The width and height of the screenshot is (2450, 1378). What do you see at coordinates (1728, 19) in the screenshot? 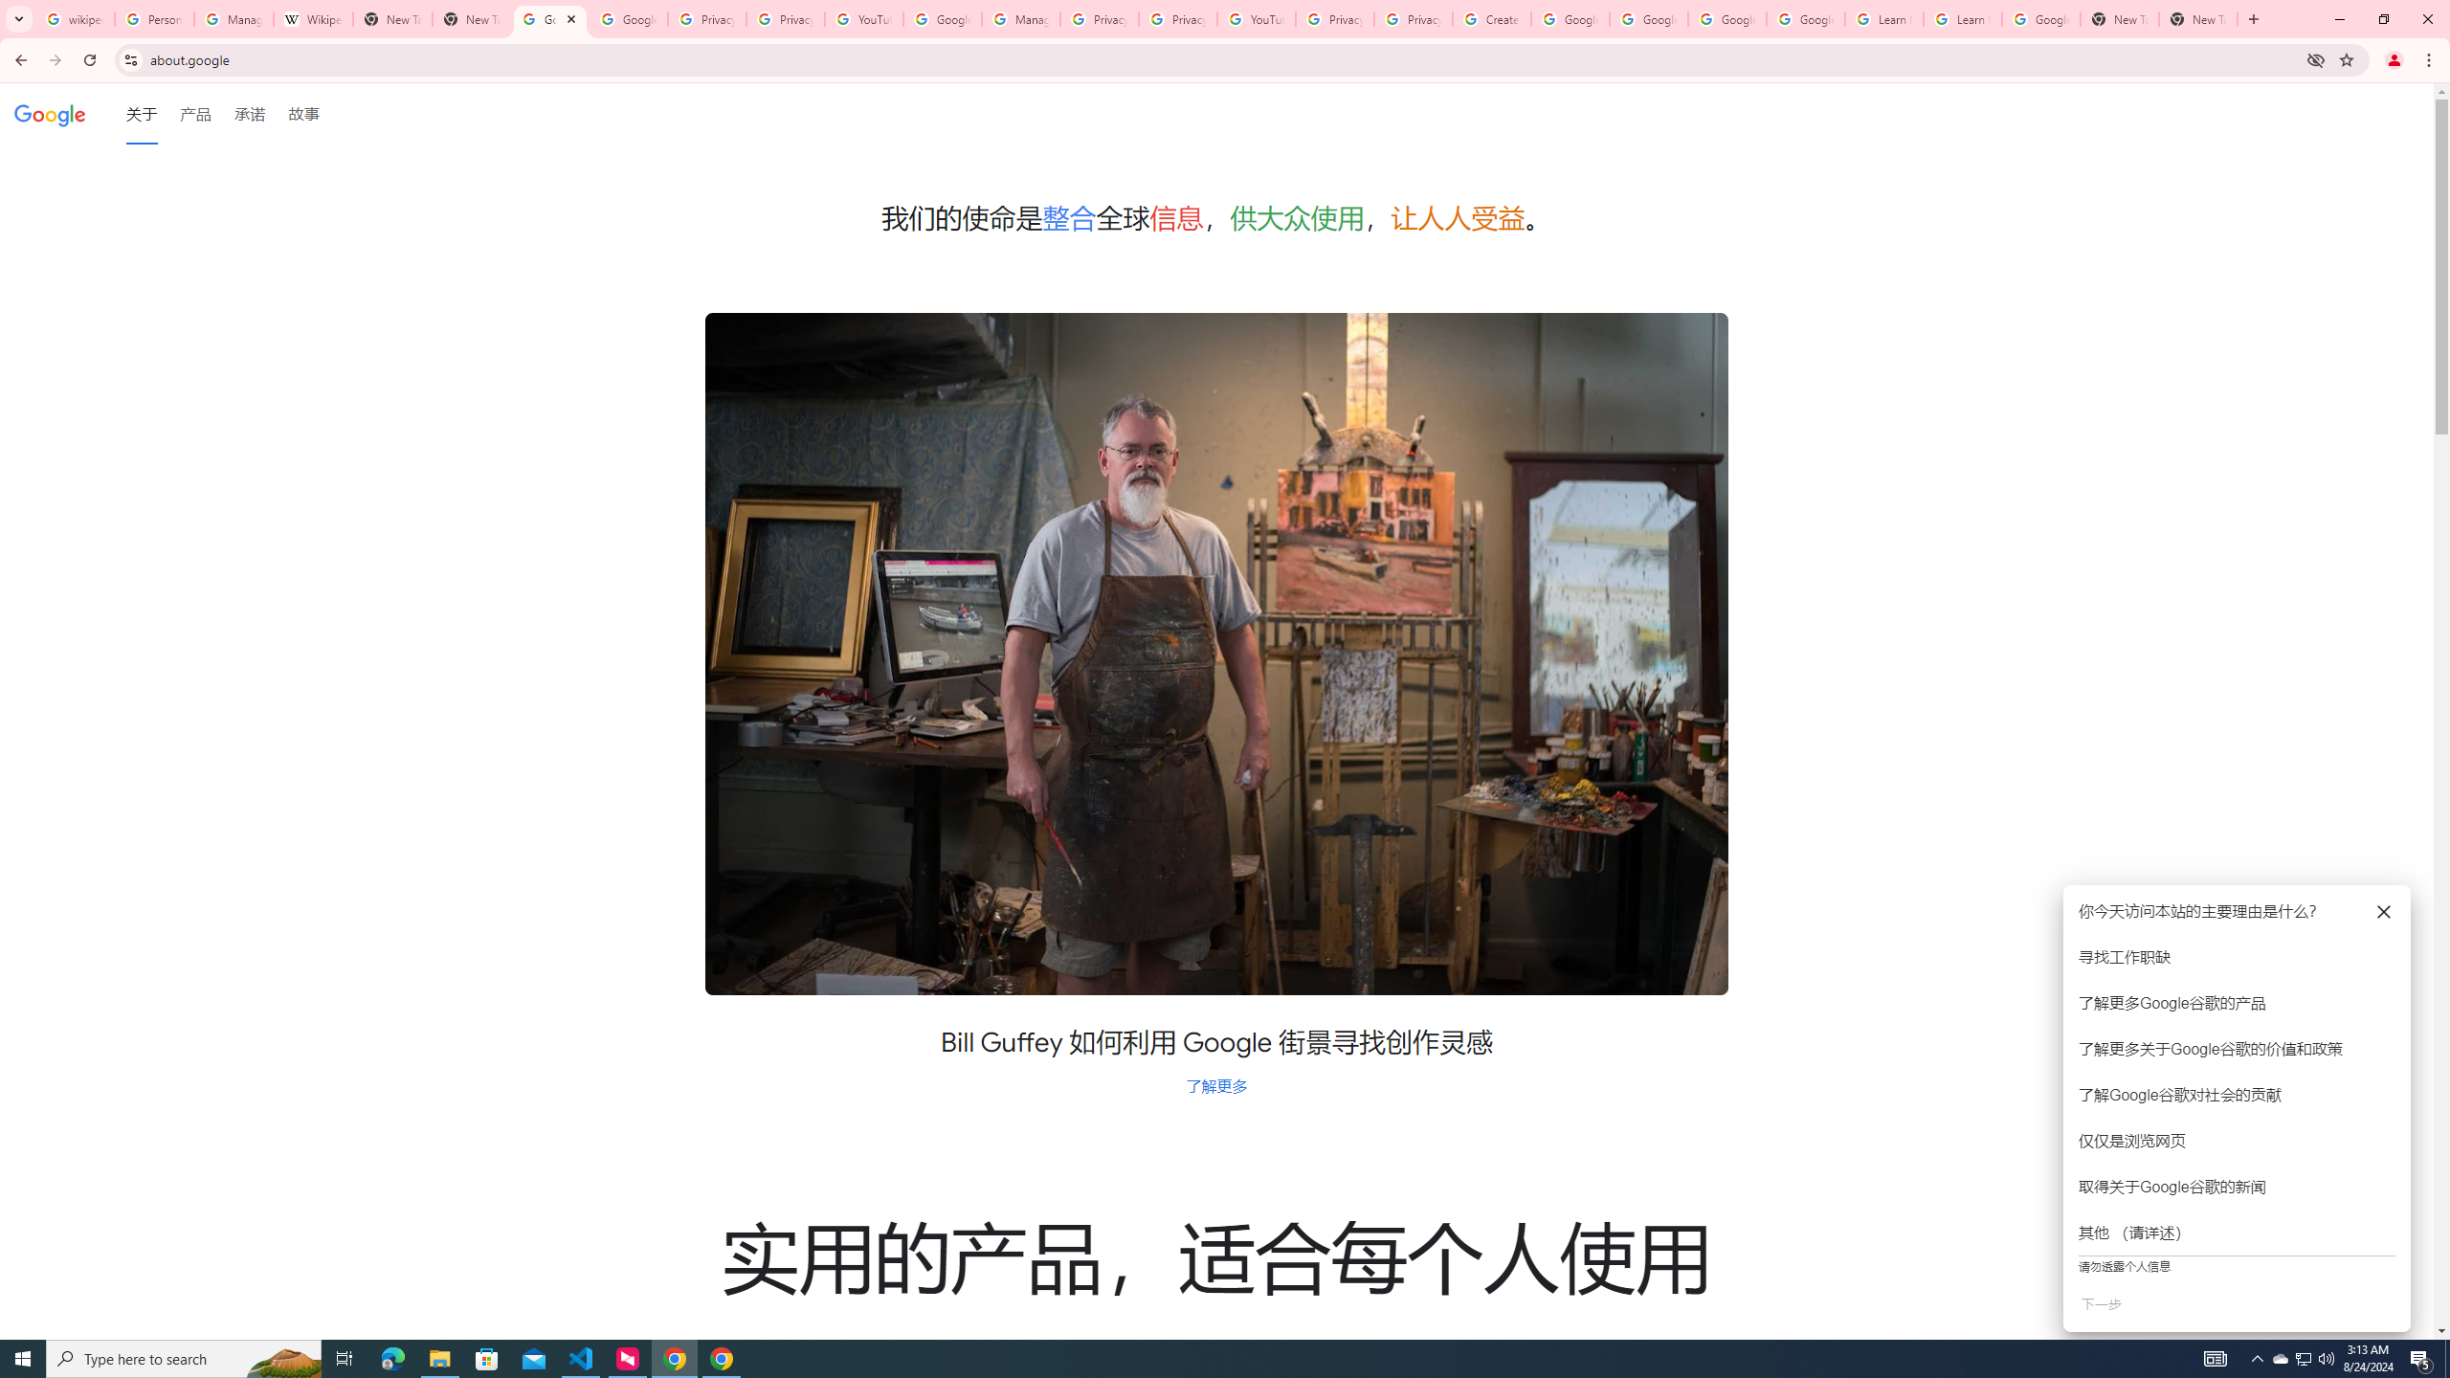
I see `Google Account Help` at bounding box center [1728, 19].